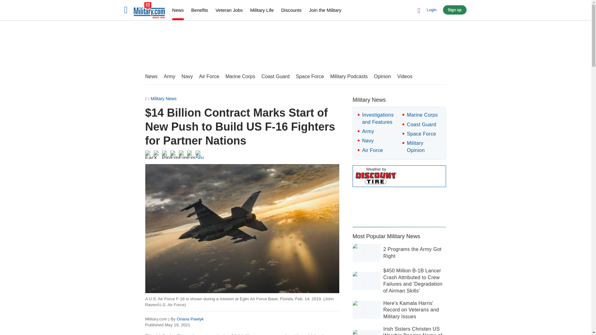 Image resolution: width=596 pixels, height=335 pixels. I want to click on Military Life, so click(262, 10).